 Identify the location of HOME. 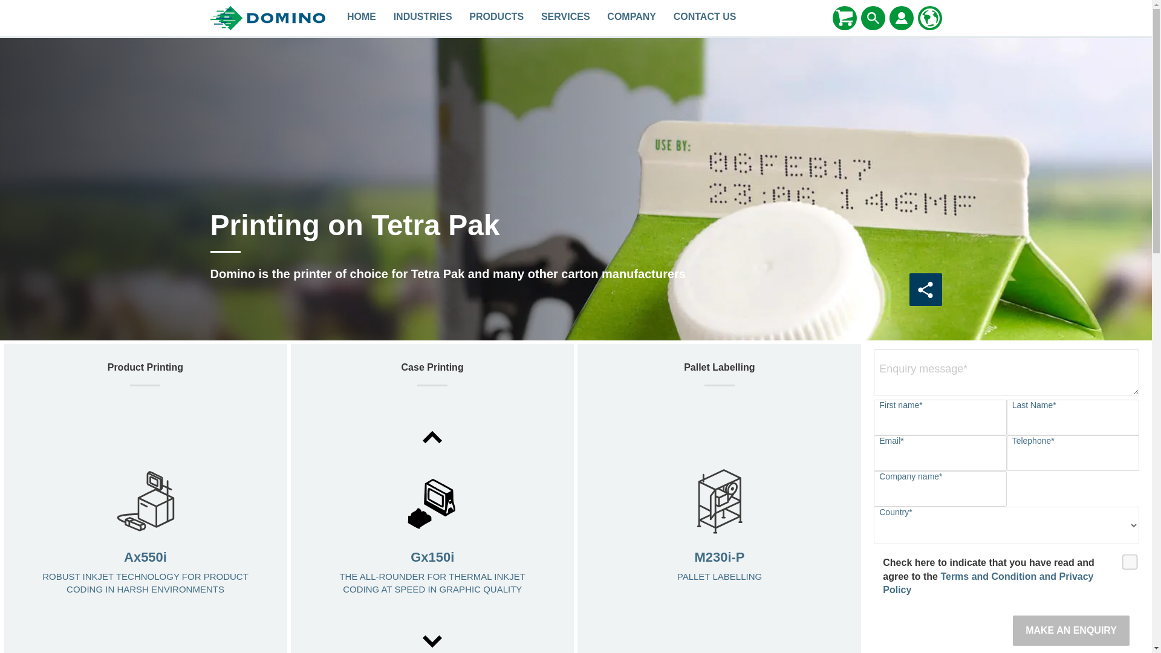
(362, 18).